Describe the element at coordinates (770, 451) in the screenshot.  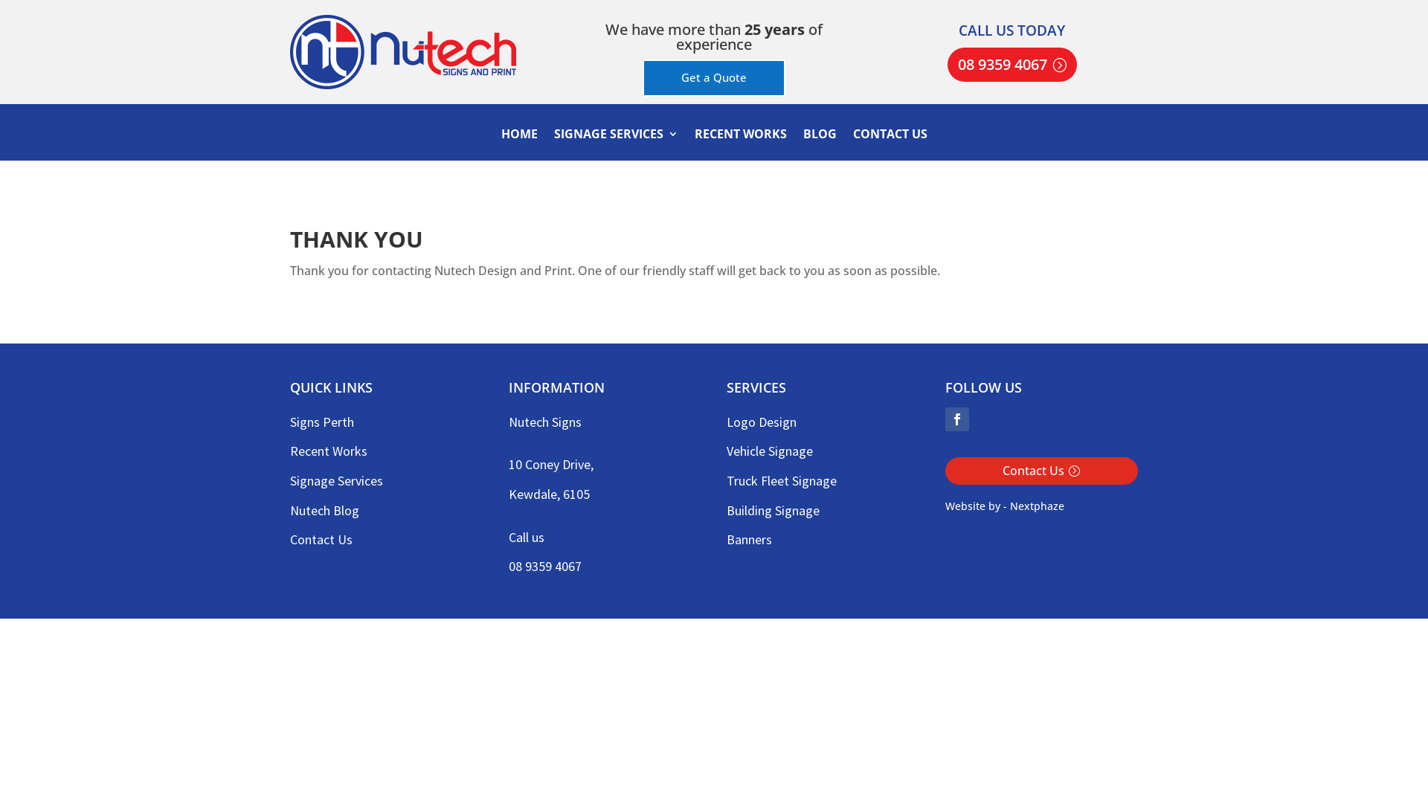
I see `Vehicle Signage` at that location.